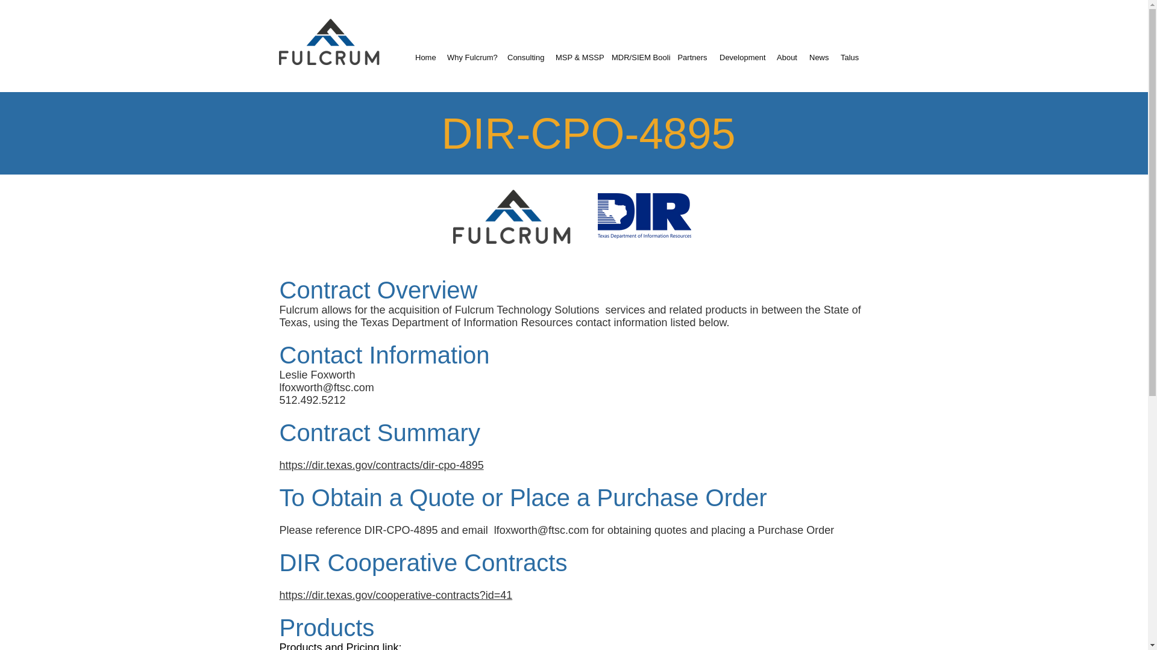 Image resolution: width=1157 pixels, height=650 pixels. I want to click on Why Fulcrum?, so click(471, 58).